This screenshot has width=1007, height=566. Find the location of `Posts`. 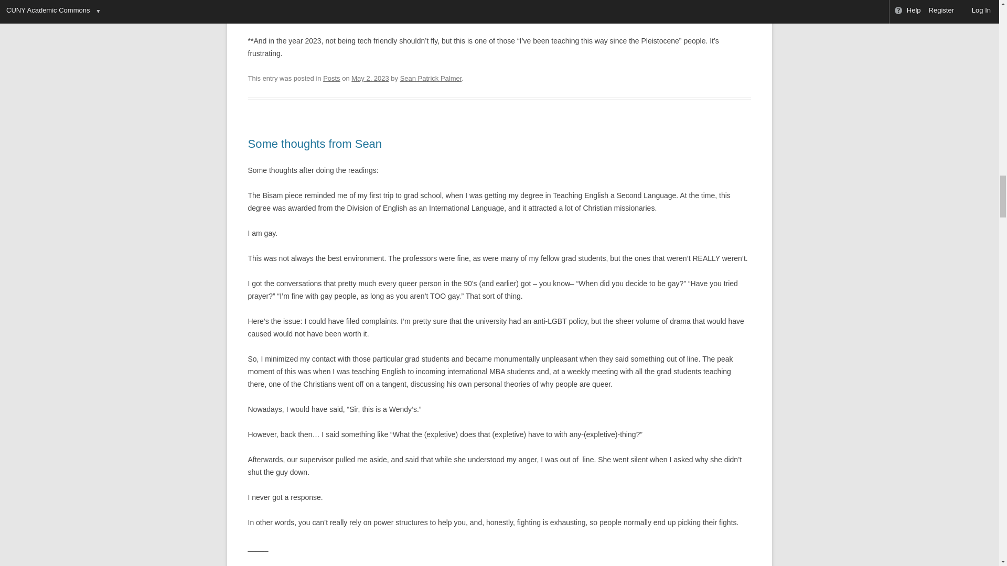

Posts is located at coordinates (331, 78).